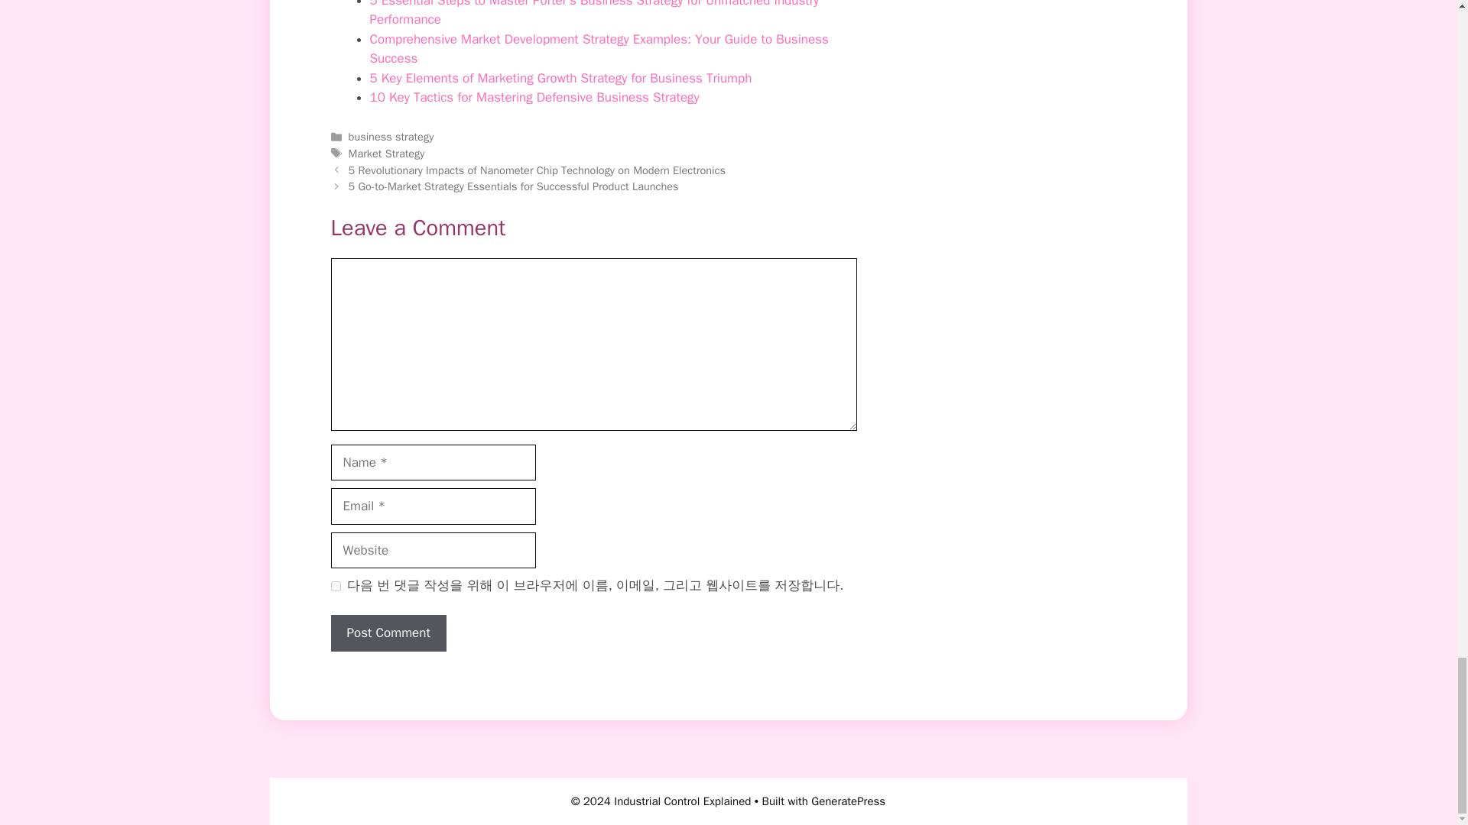 The width and height of the screenshot is (1468, 825). I want to click on business strategy, so click(391, 136).